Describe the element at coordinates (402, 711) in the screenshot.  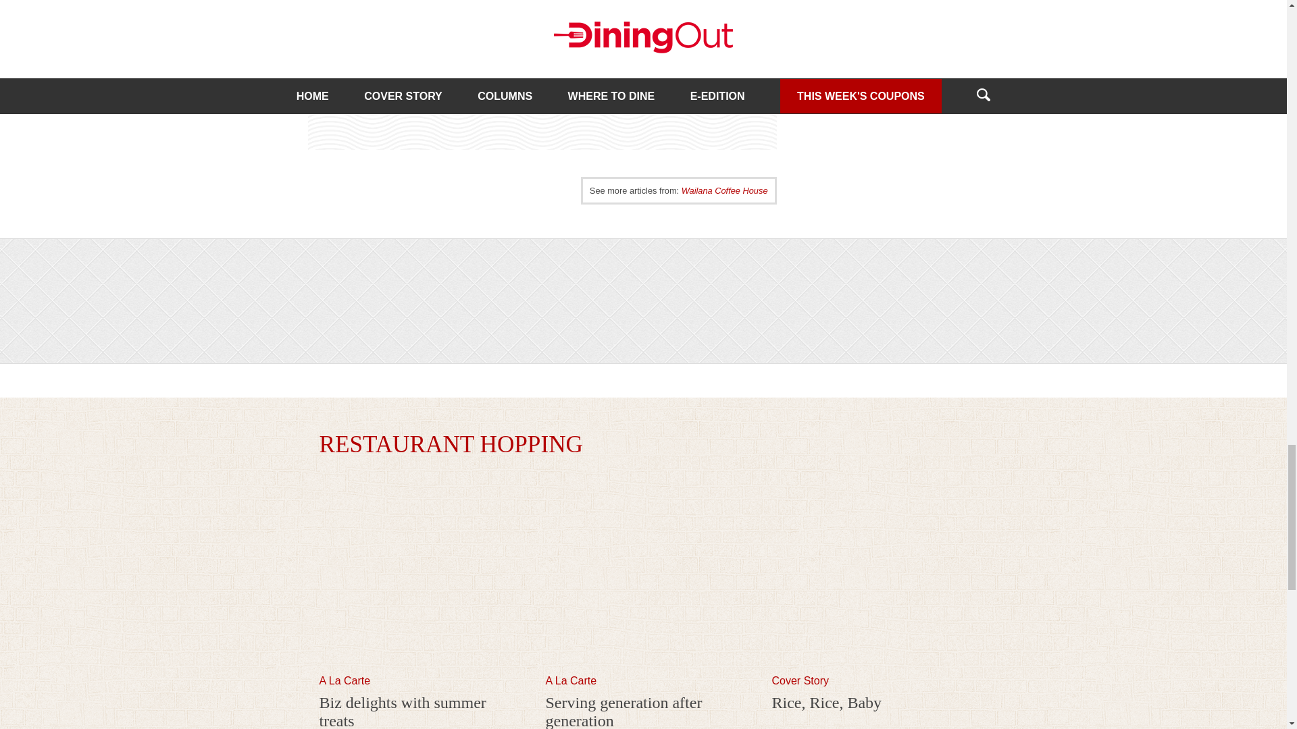
I see `Biz delights with summer treats` at that location.